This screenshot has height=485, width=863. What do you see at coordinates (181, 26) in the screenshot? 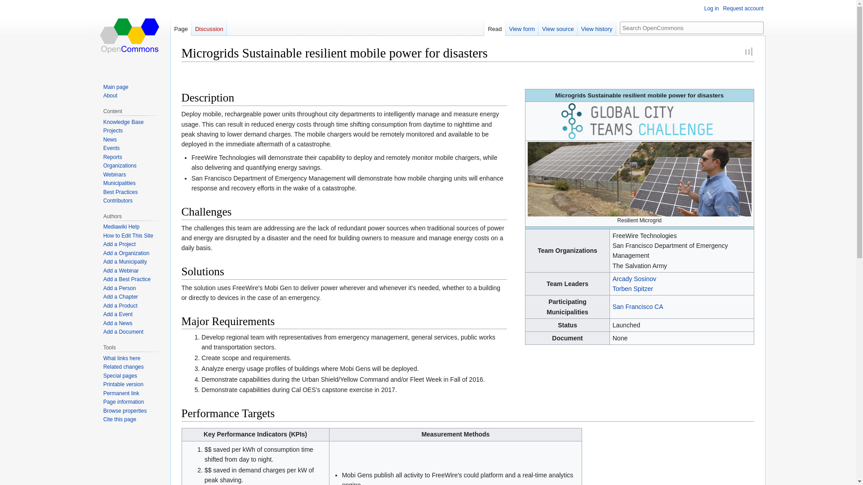
I see `Page` at bounding box center [181, 26].